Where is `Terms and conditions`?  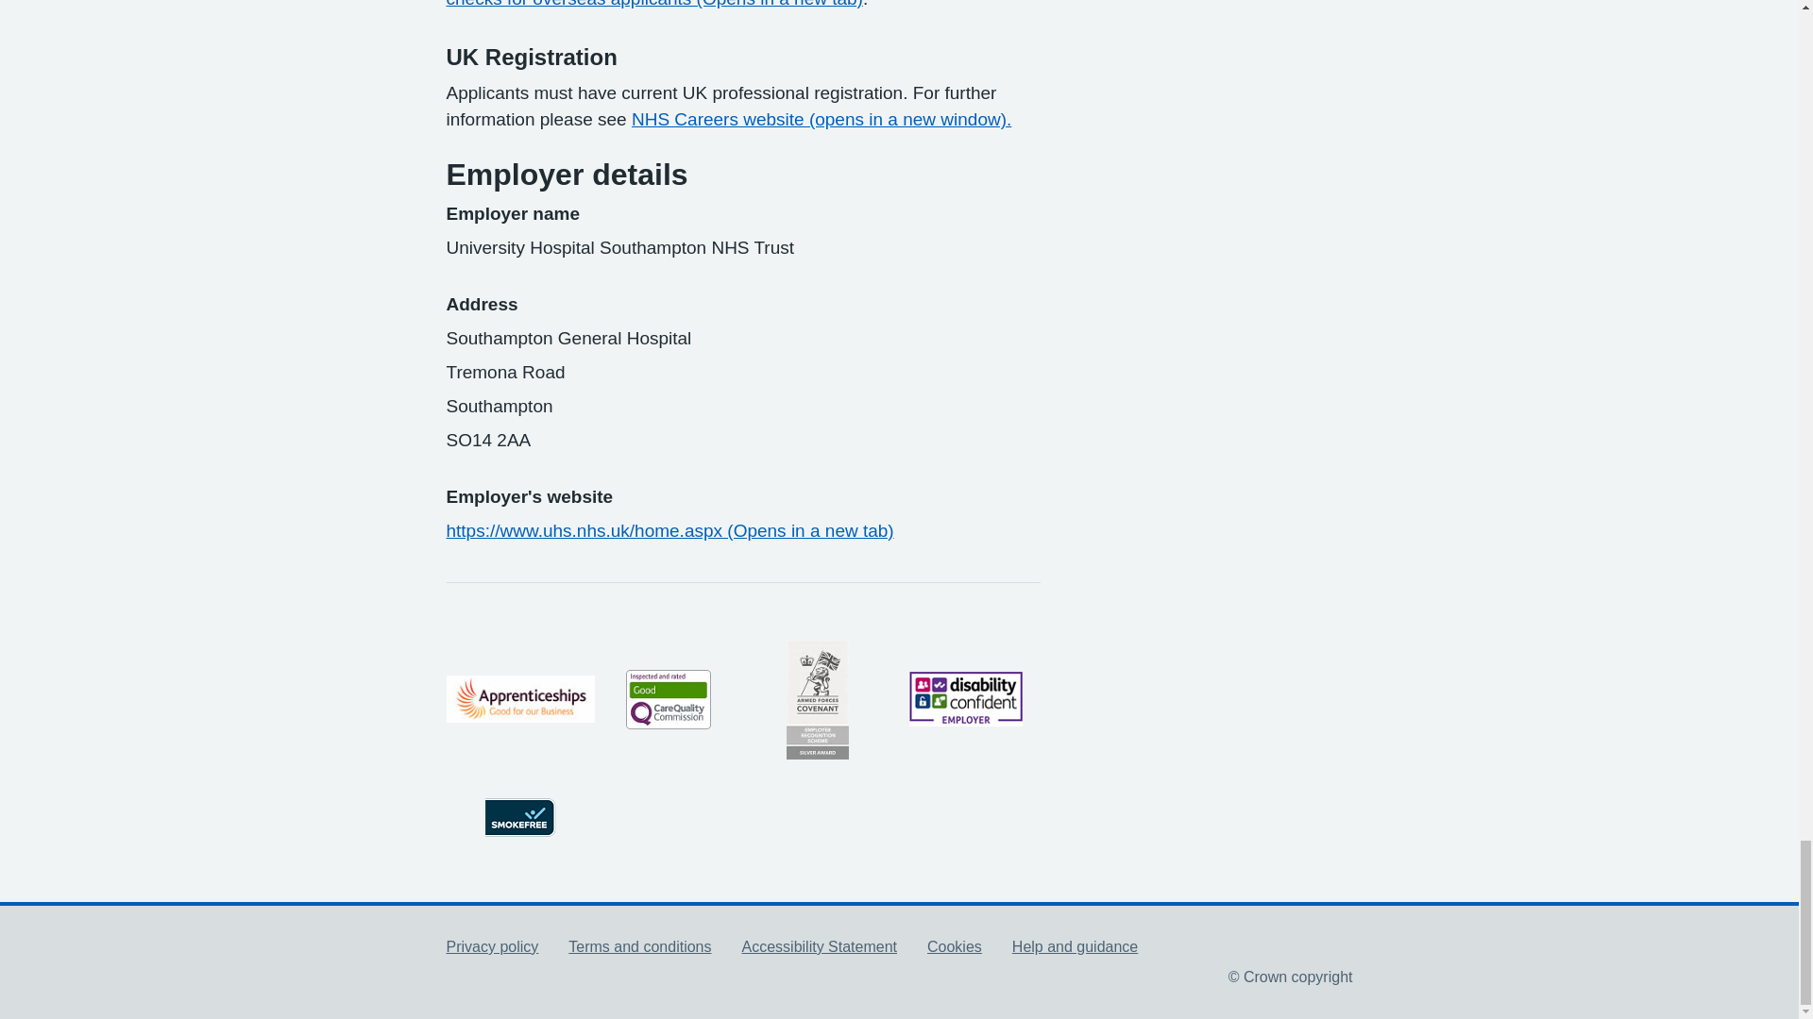 Terms and conditions is located at coordinates (639, 945).